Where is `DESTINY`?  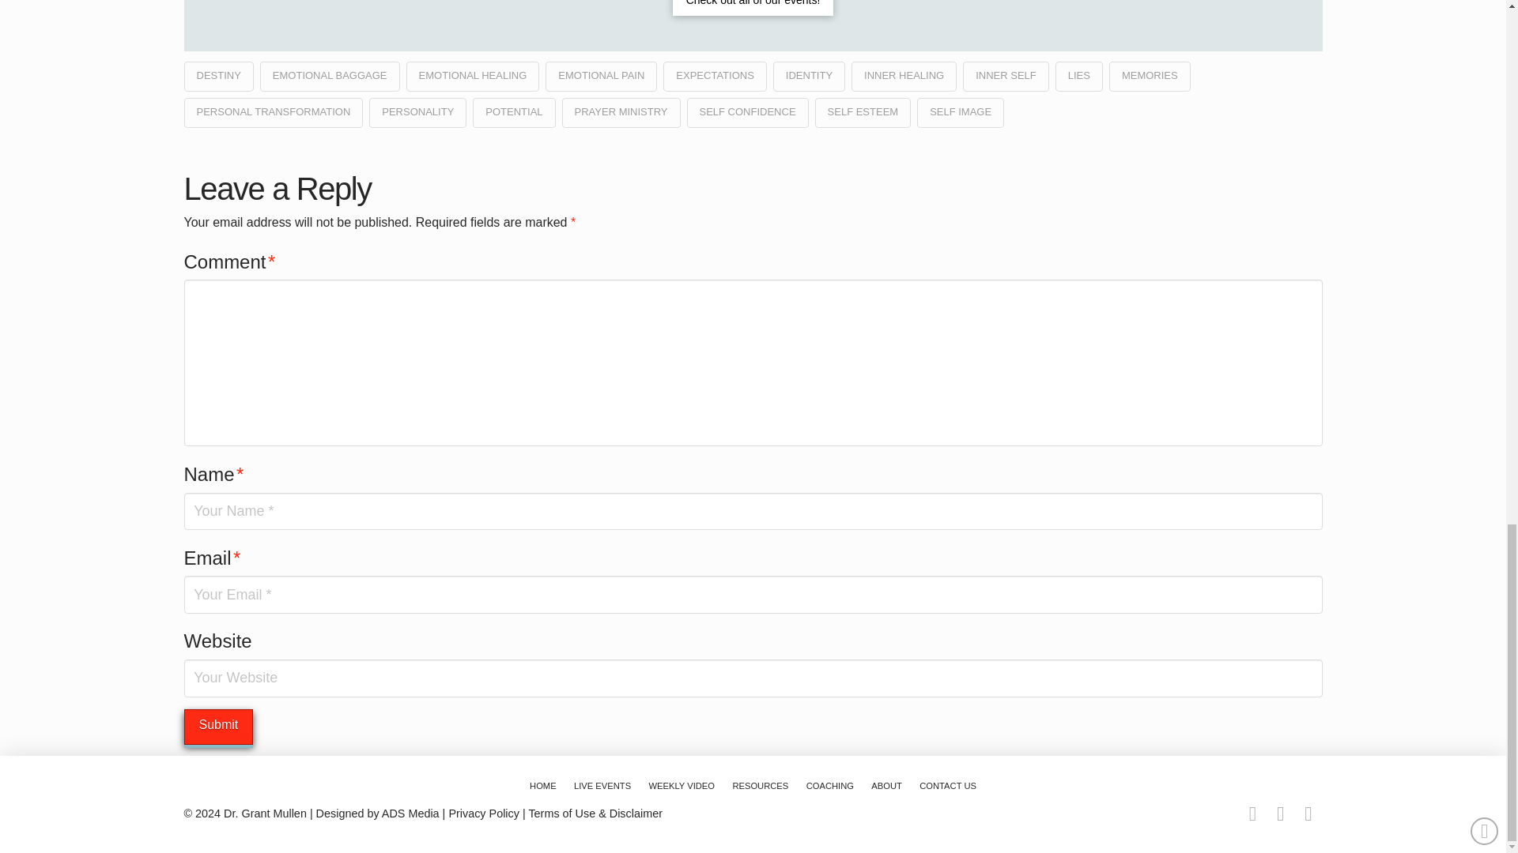 DESTINY is located at coordinates (218, 76).